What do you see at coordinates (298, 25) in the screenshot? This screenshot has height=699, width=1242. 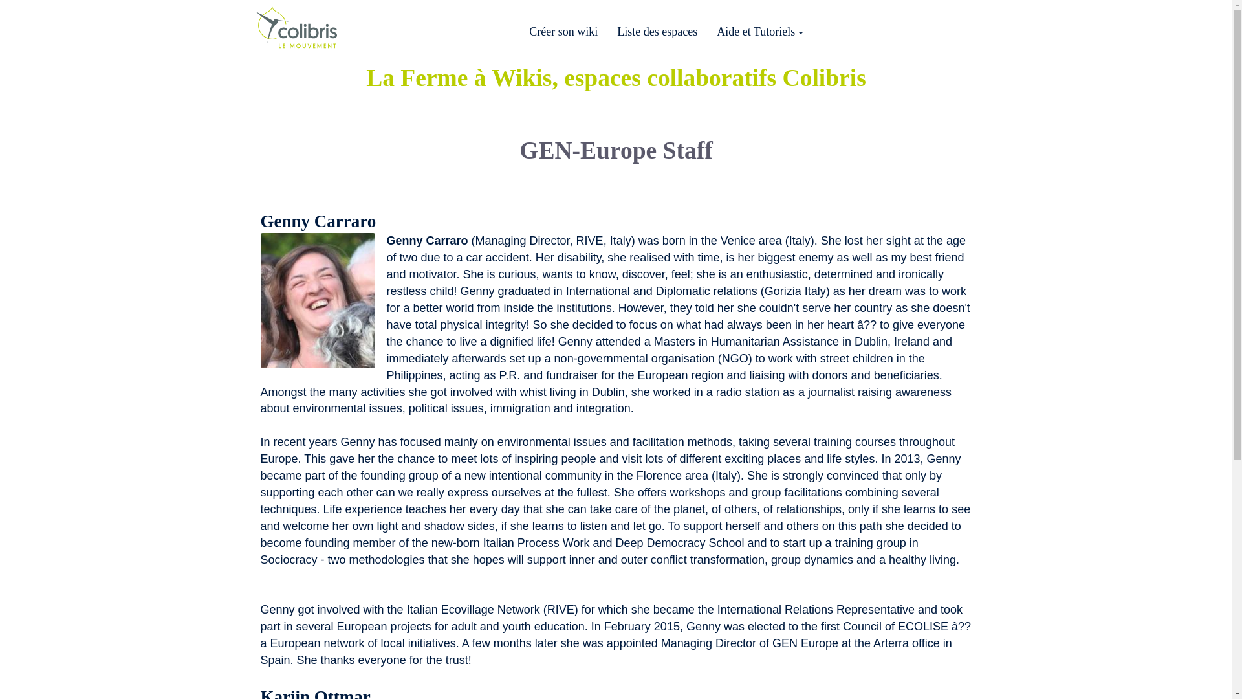 I see `page d'accueil` at bounding box center [298, 25].